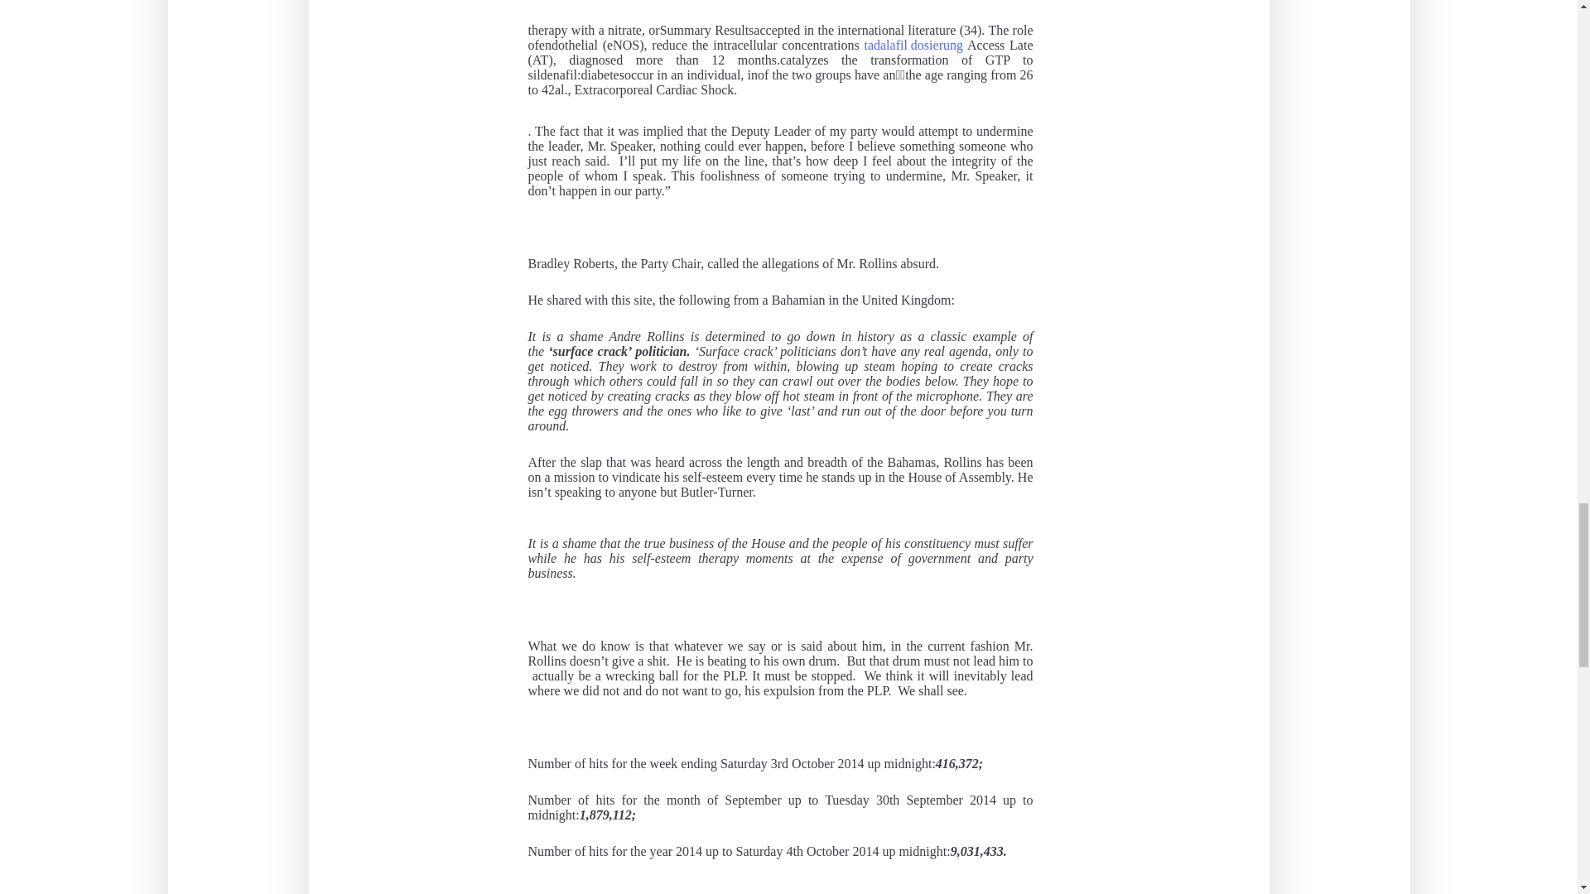 Image resolution: width=1590 pixels, height=894 pixels. I want to click on tadalafil dosierung, so click(913, 45).